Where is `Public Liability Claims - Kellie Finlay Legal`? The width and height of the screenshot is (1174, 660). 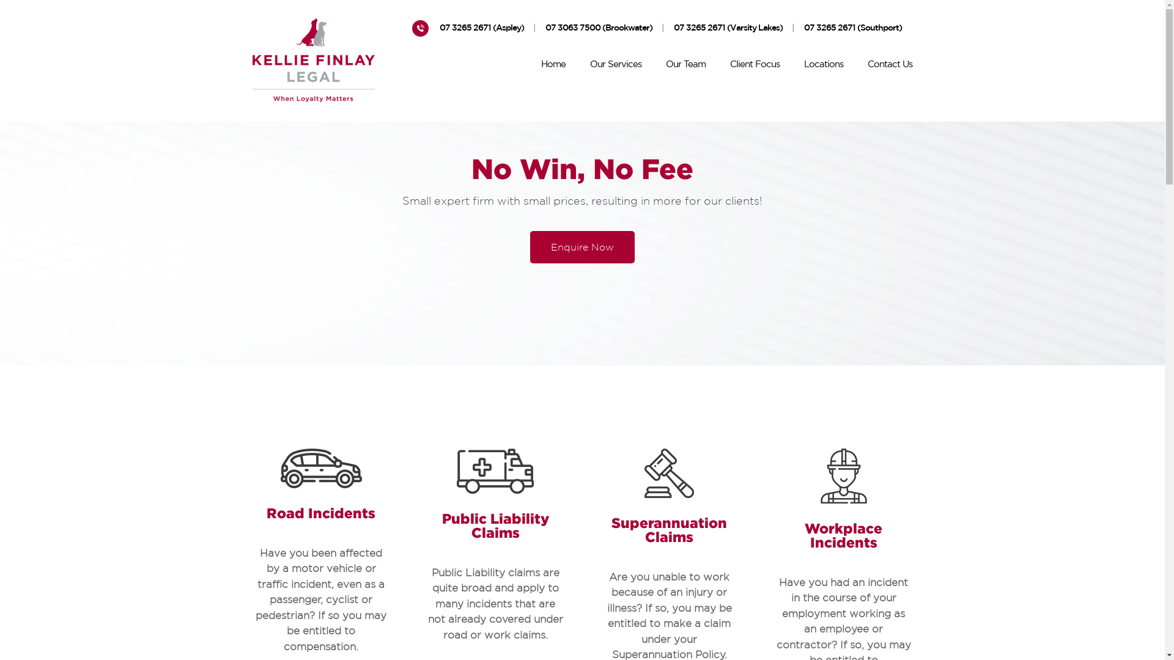 Public Liability Claims - Kellie Finlay Legal is located at coordinates (495, 471).